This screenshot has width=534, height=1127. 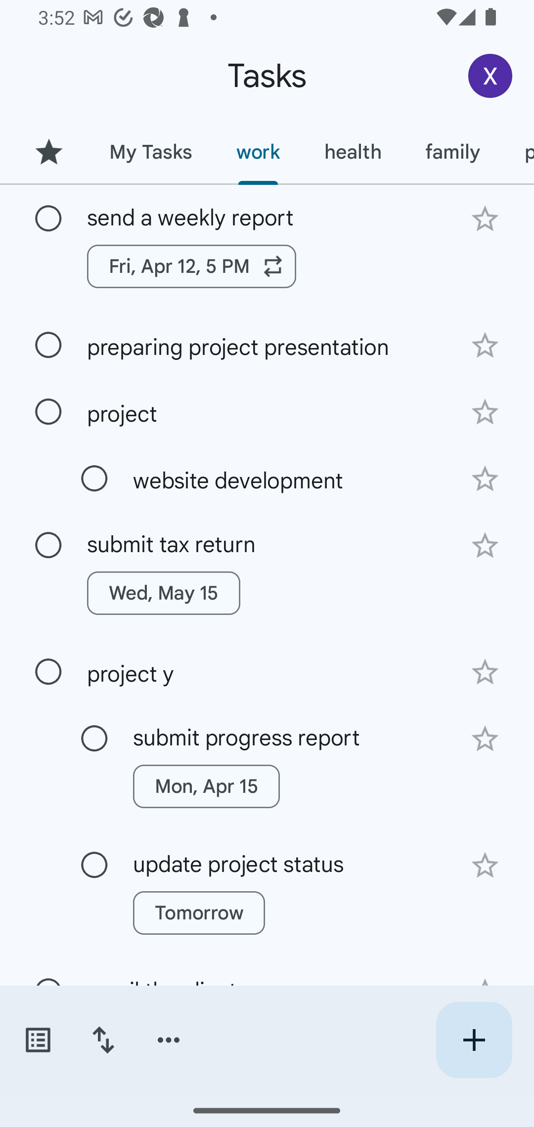 I want to click on Switch task lists, so click(x=38, y=1040).